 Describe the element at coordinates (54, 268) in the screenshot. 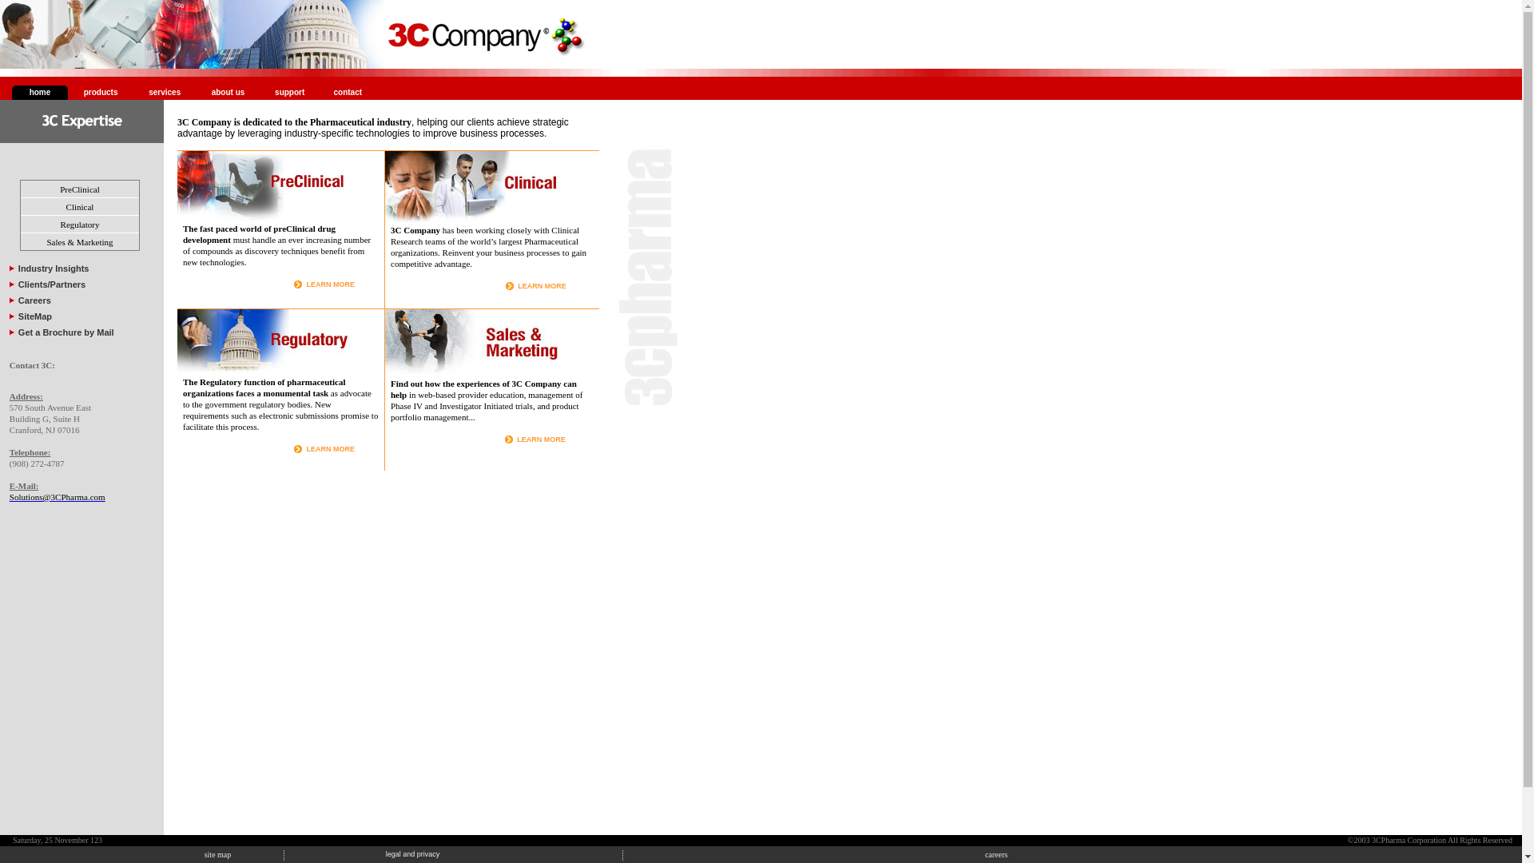

I see `Industry Insights` at that location.